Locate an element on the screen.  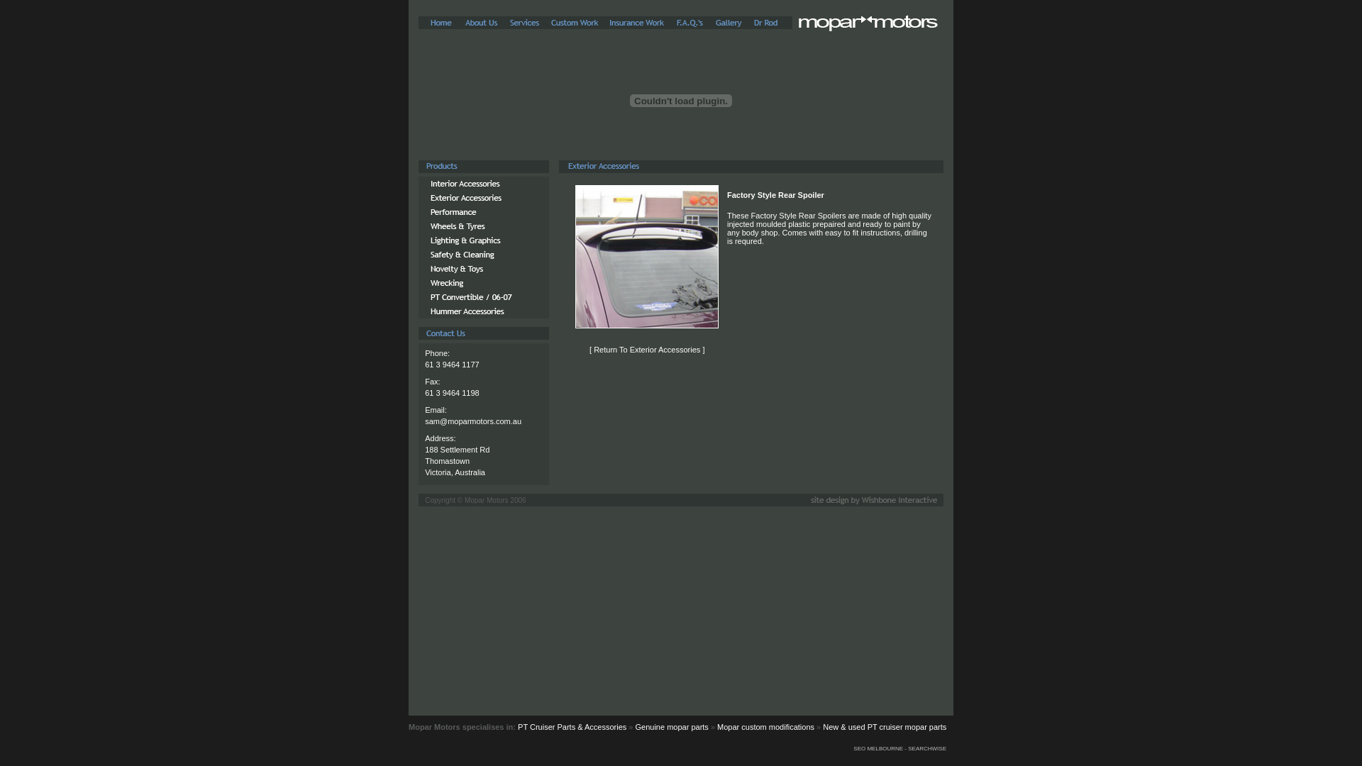
PT Cruiser Parts & Accessories is located at coordinates (572, 727).